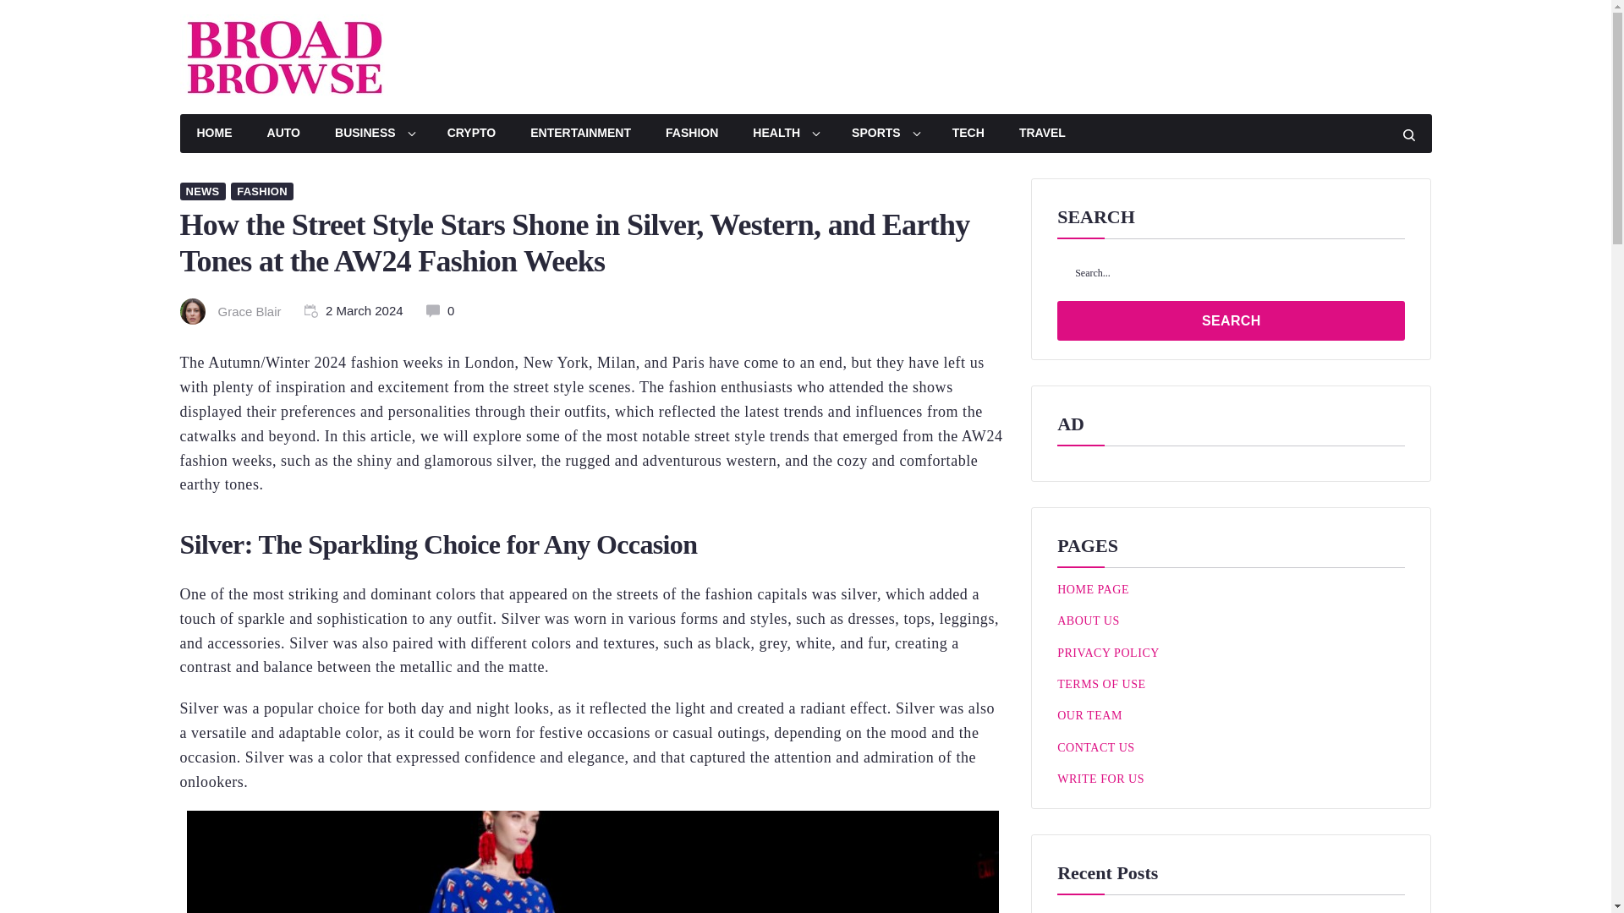 The height and width of the screenshot is (913, 1624). I want to click on FASHION, so click(262, 191).